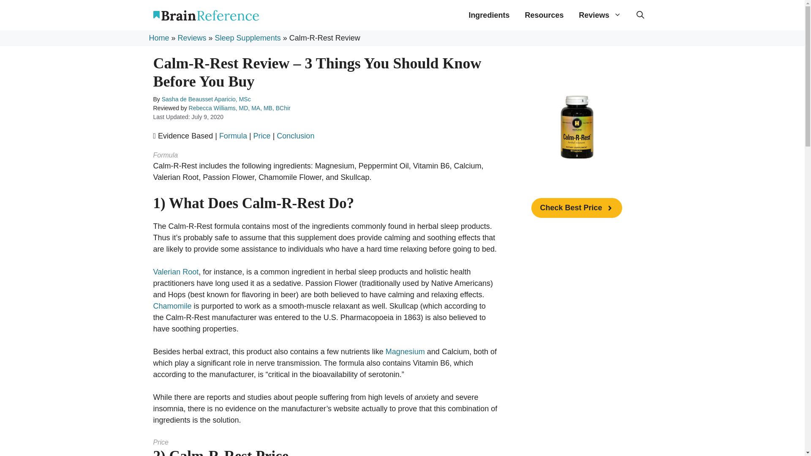 Image resolution: width=811 pixels, height=456 pixels. Describe the element at coordinates (206, 99) in the screenshot. I see `Sasha de Beausset Aparicio, MSc` at that location.